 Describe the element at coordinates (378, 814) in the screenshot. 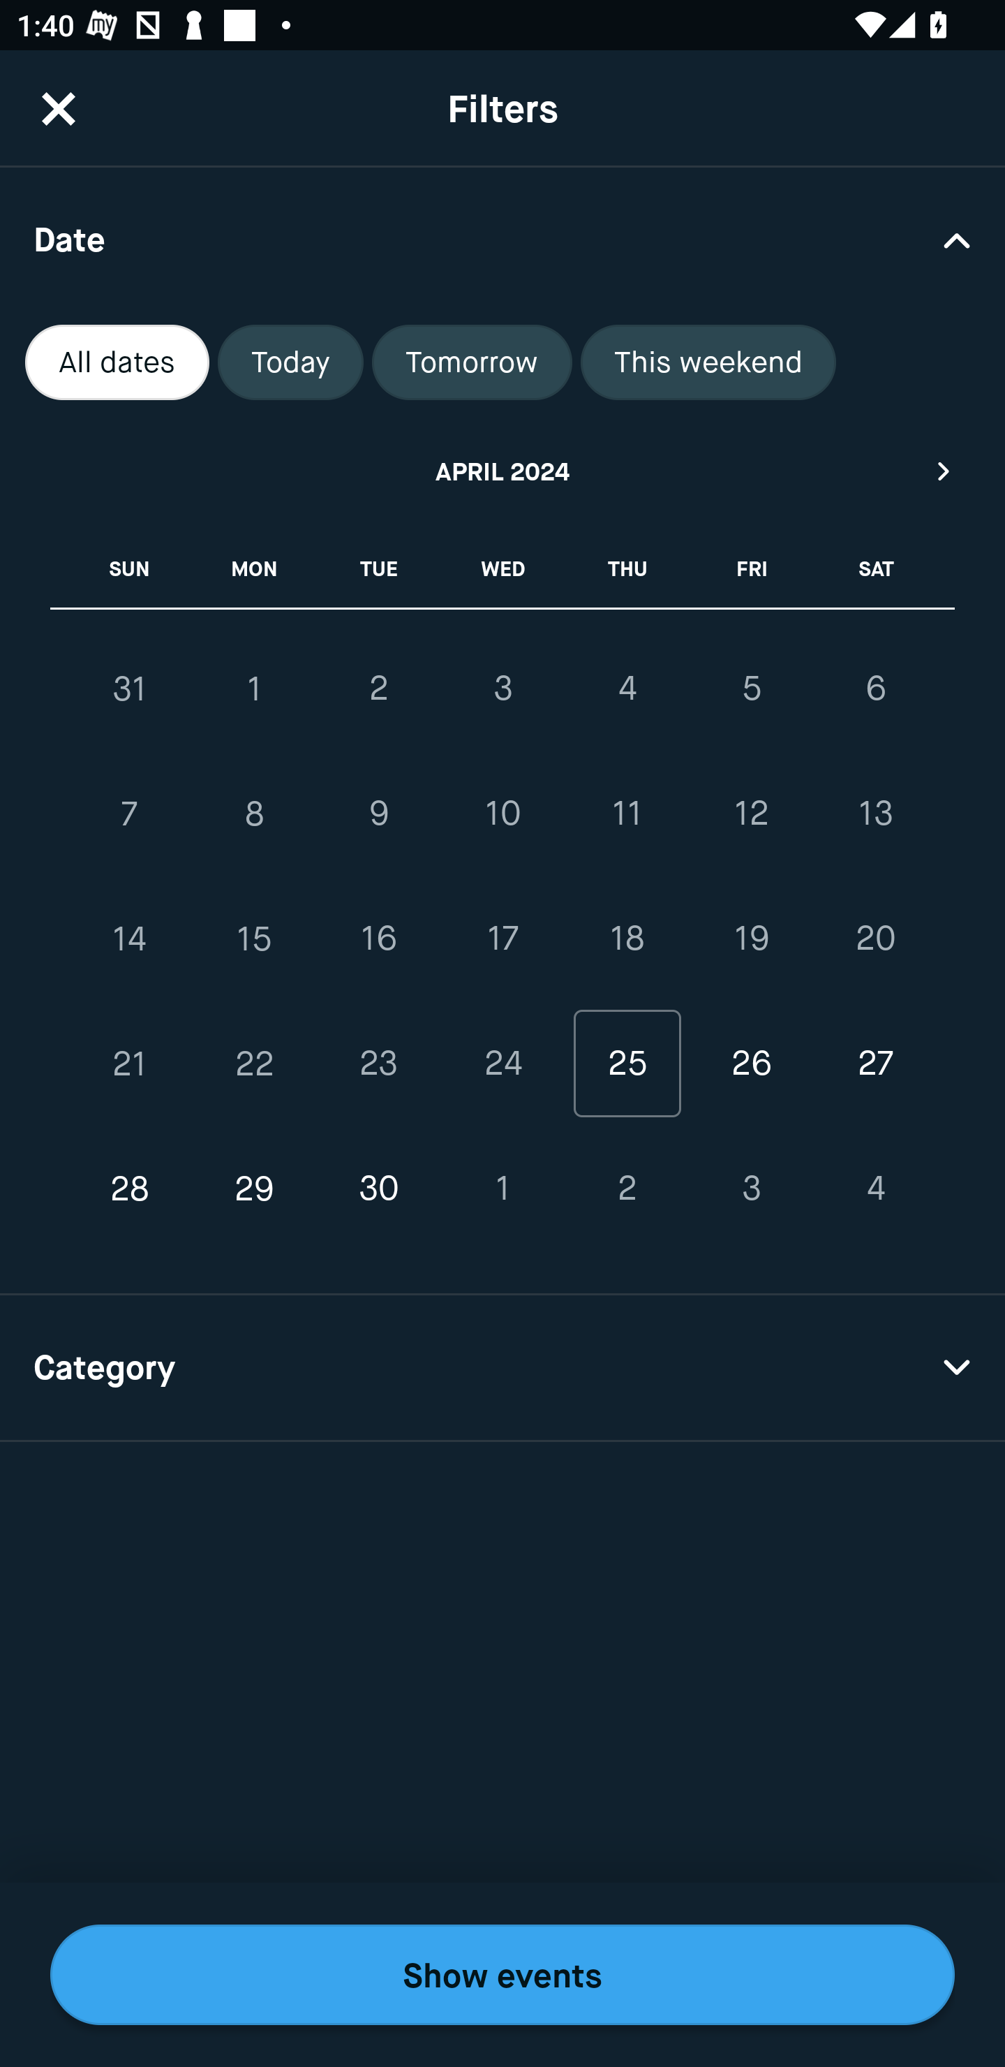

I see `9` at that location.